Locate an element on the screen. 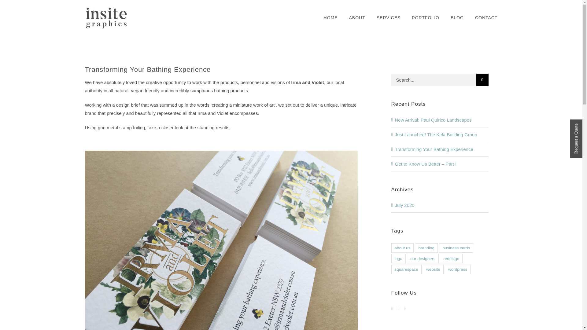  wordpress is located at coordinates (458, 269).